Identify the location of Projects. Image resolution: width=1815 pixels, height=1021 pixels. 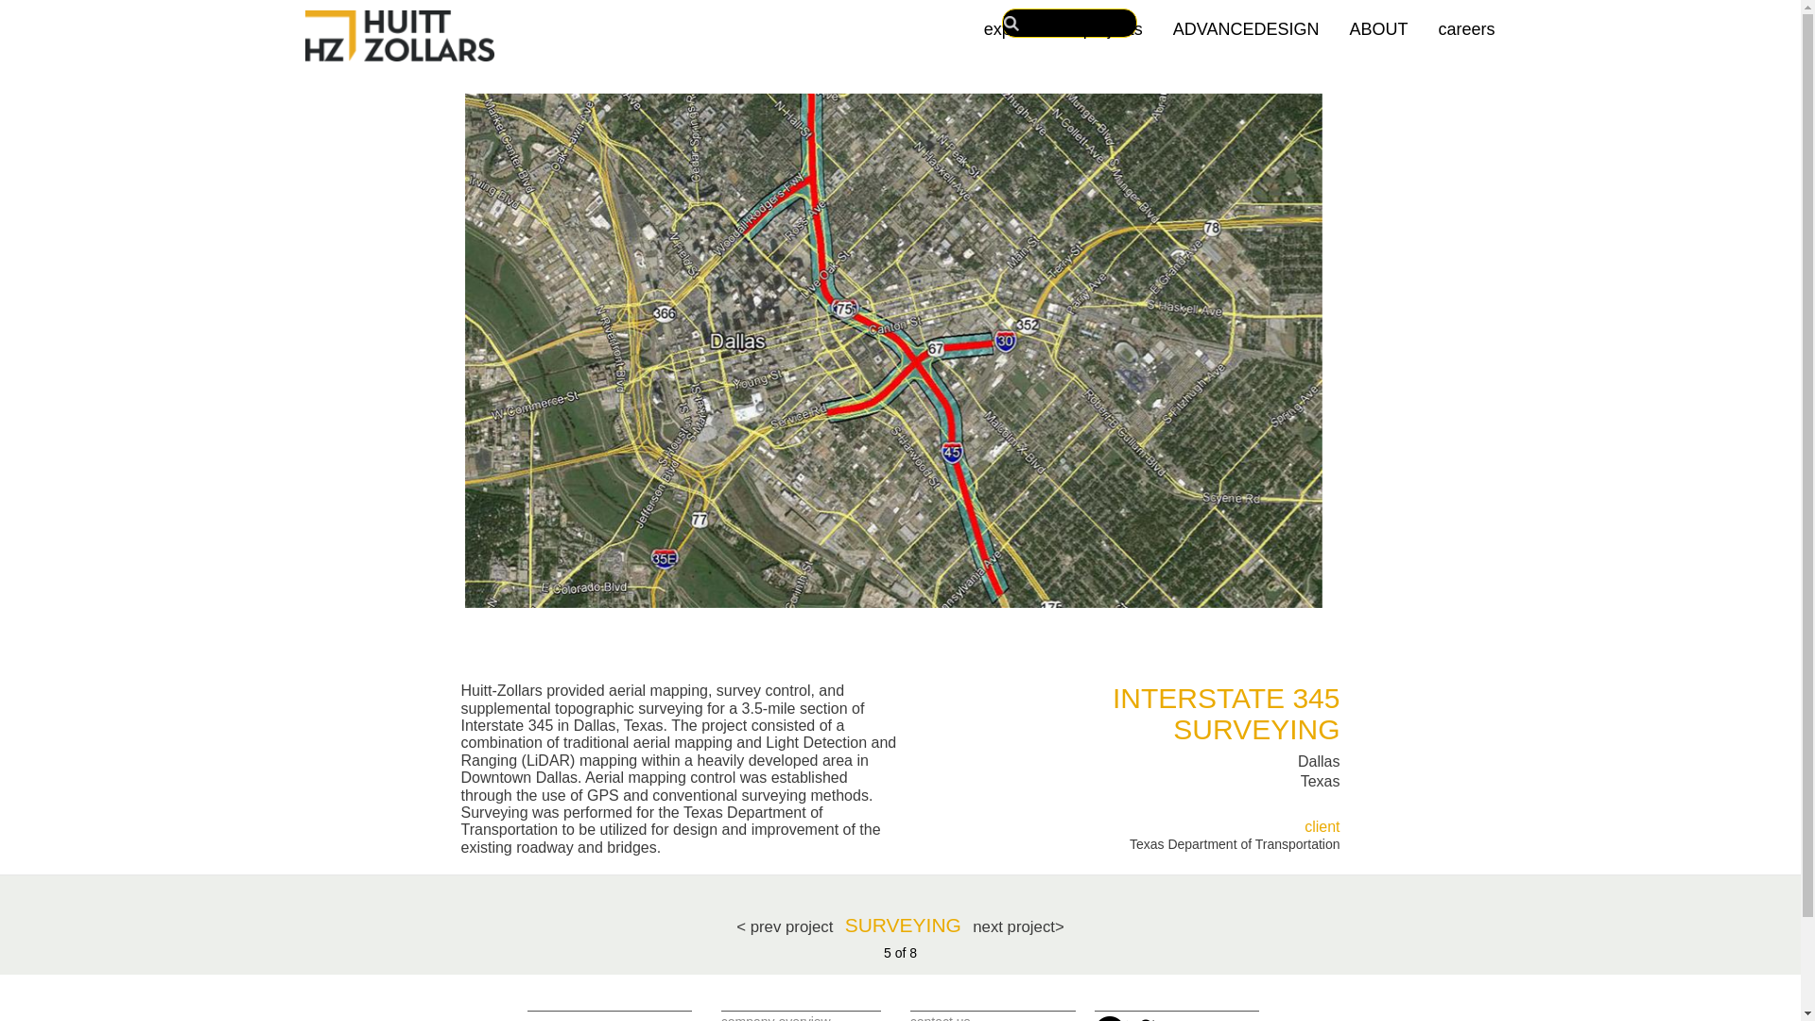
(1113, 22).